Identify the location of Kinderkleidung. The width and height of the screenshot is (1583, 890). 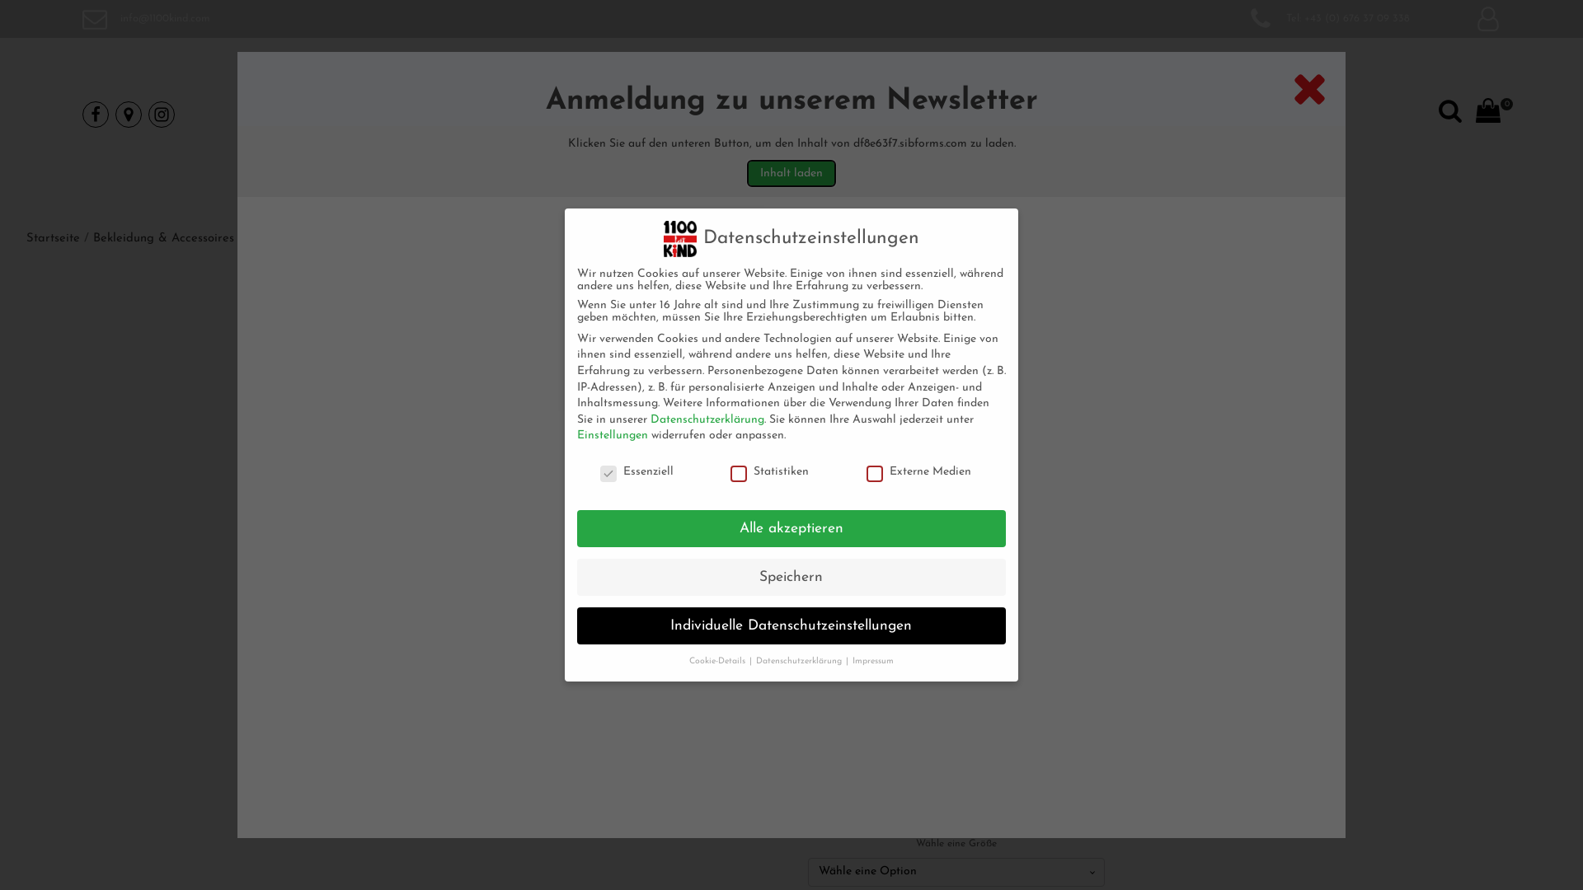
(1057, 381).